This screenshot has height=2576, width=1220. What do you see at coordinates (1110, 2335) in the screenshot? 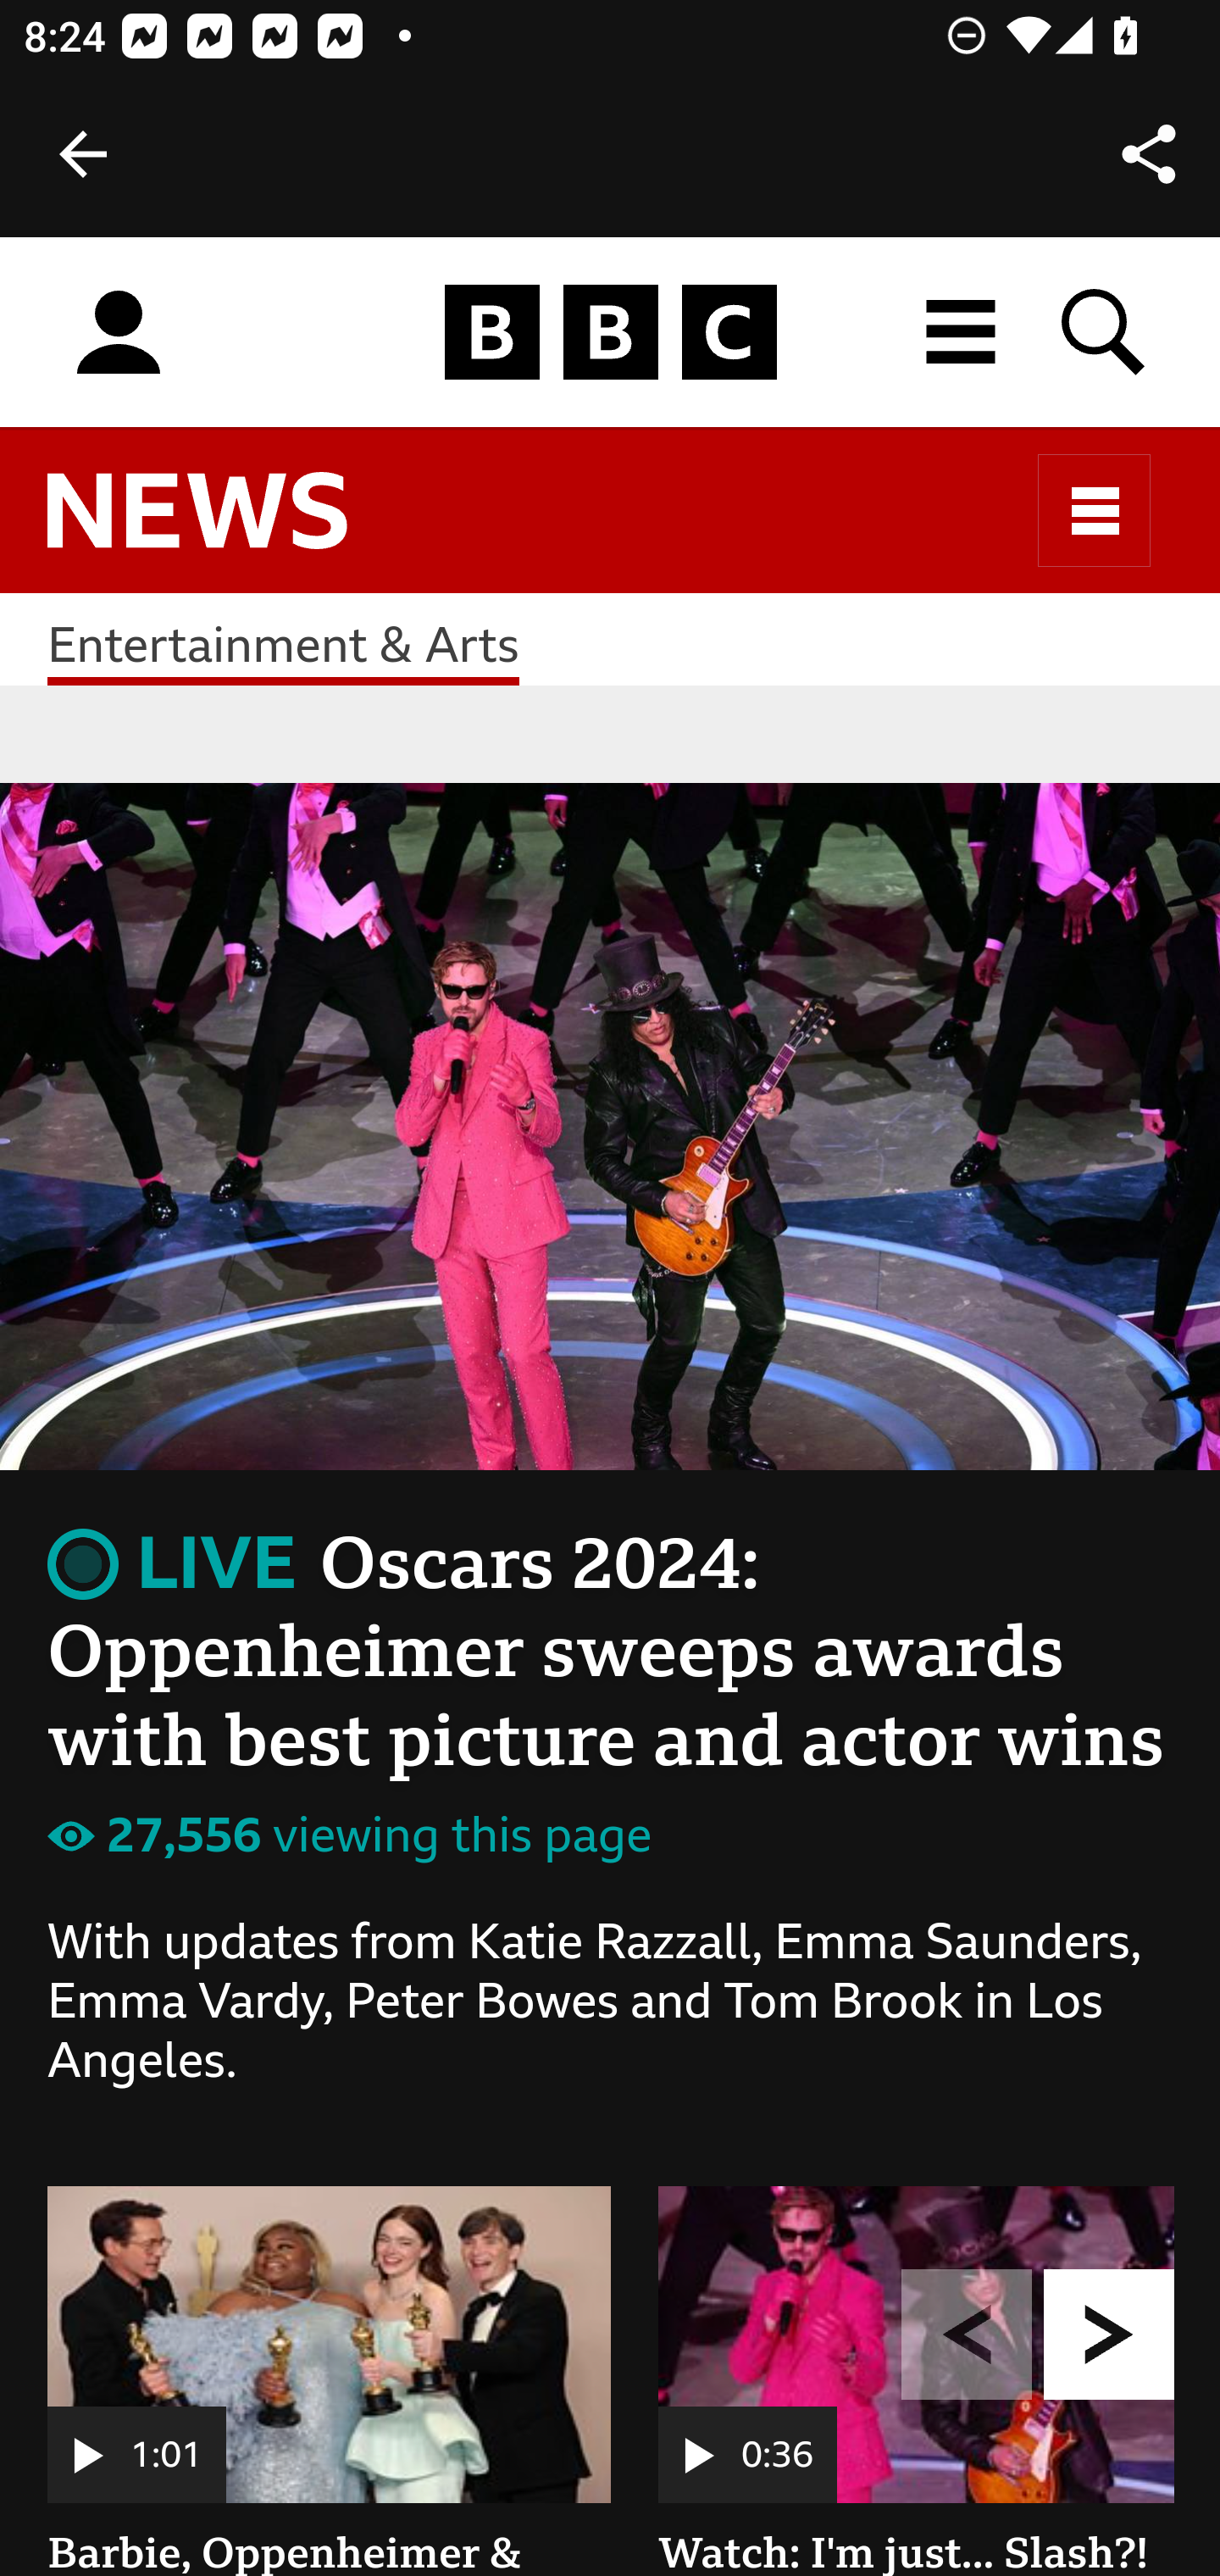
I see `next` at bounding box center [1110, 2335].